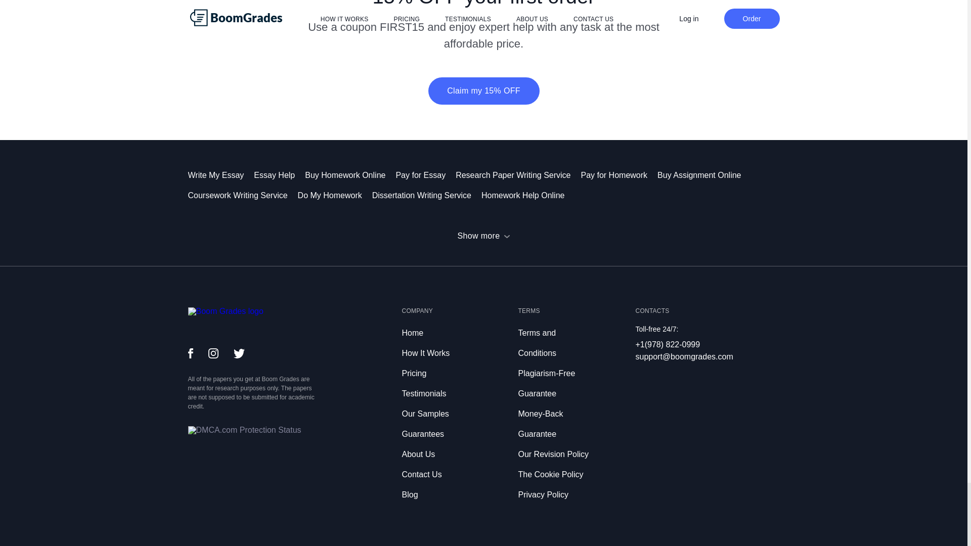 This screenshot has width=971, height=546. What do you see at coordinates (222, 175) in the screenshot?
I see `Write My Essay` at bounding box center [222, 175].